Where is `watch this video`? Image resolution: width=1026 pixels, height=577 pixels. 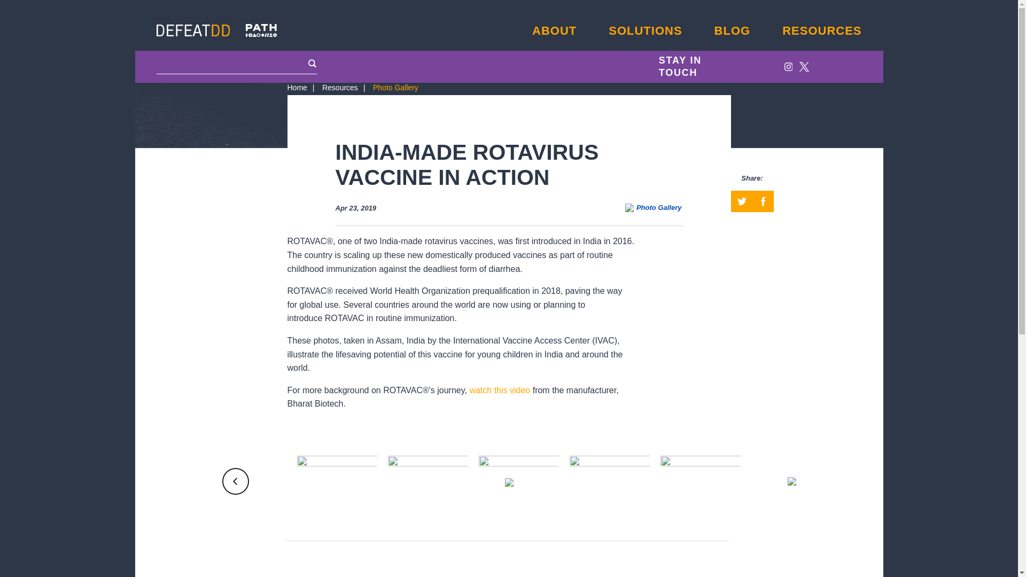 watch this video is located at coordinates (499, 390).